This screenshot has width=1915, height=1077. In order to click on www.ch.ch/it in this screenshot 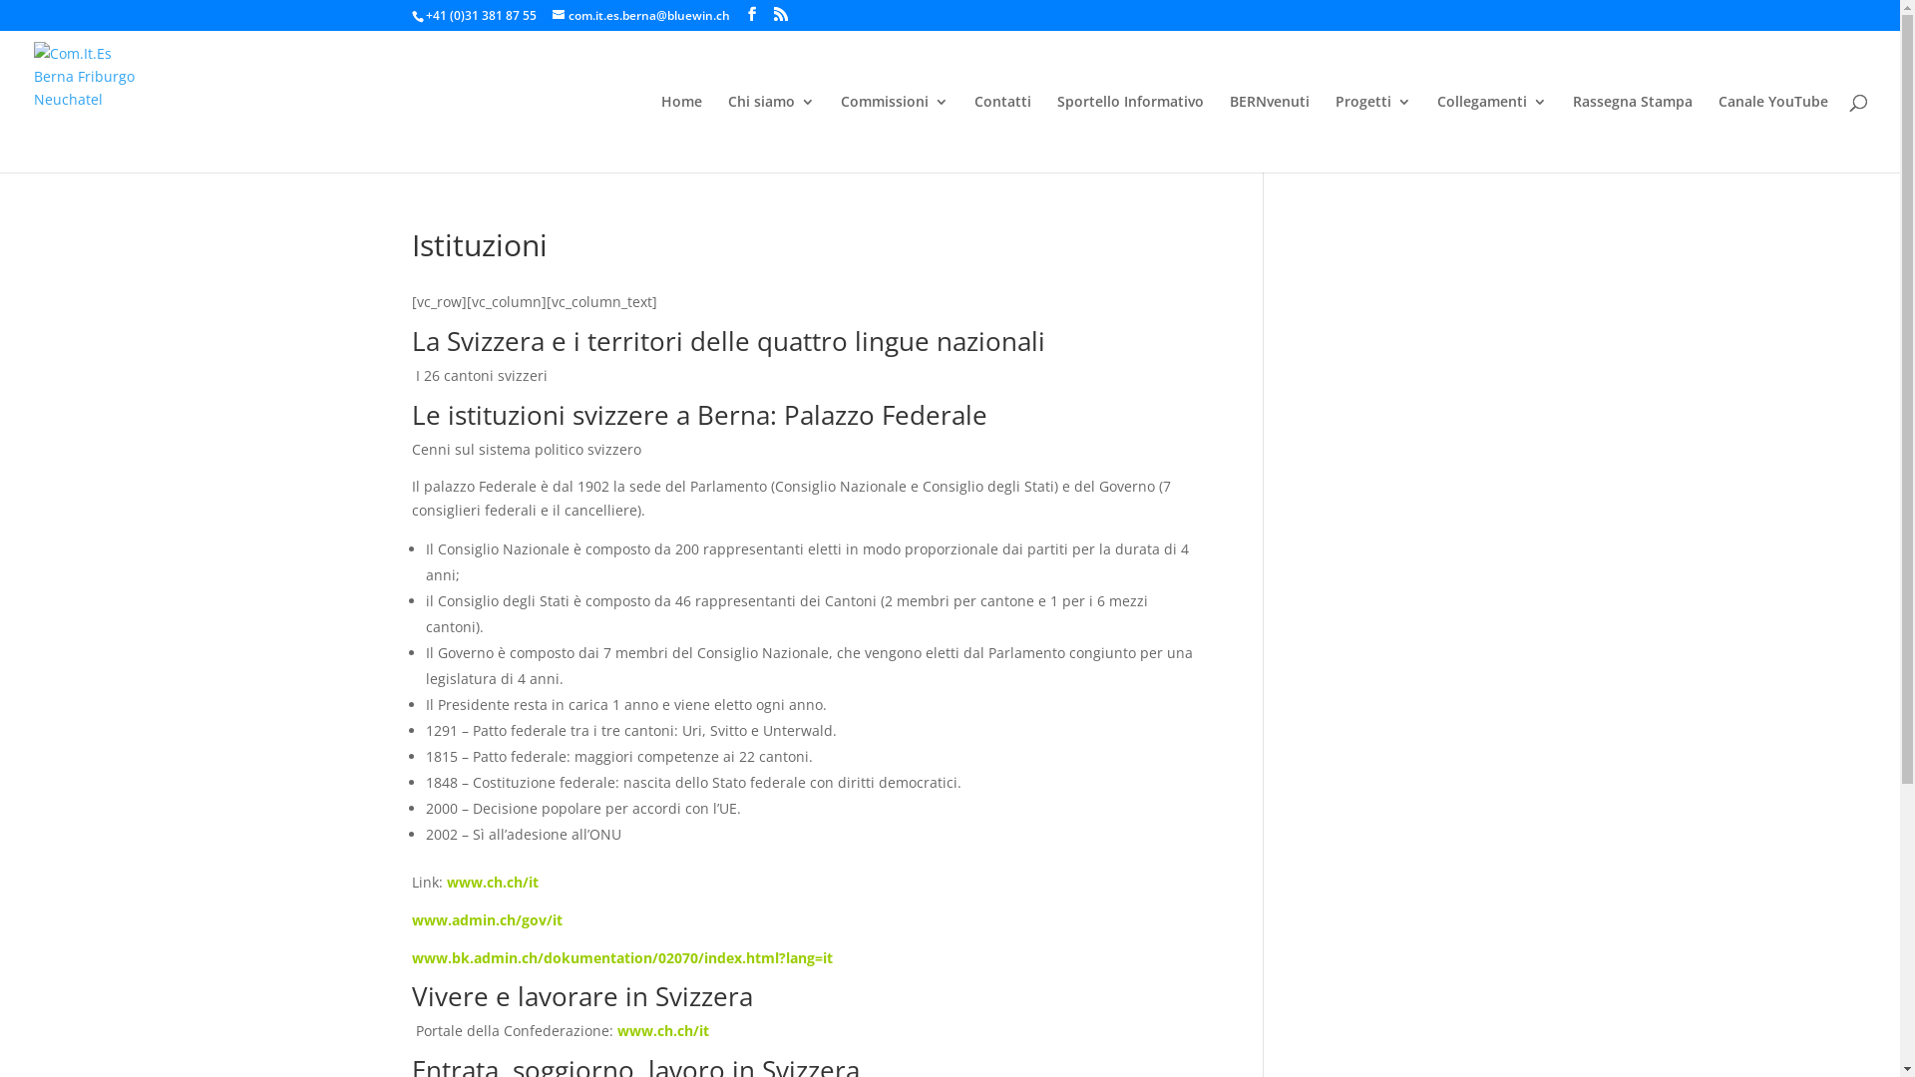, I will do `click(662, 1031)`.